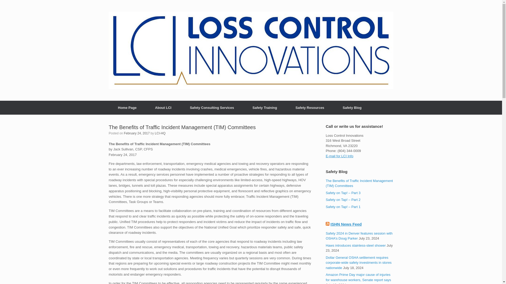  What do you see at coordinates (137, 133) in the screenshot?
I see `February 24, 2017` at bounding box center [137, 133].